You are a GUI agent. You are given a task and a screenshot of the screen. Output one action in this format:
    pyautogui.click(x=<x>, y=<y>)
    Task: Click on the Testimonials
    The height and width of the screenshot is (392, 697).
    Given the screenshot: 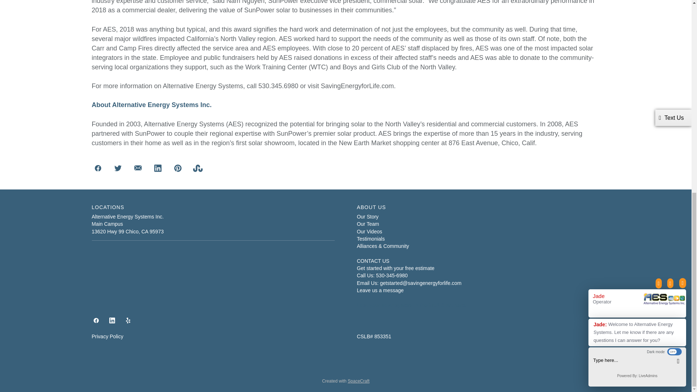 What is the action you would take?
    pyautogui.click(x=371, y=239)
    